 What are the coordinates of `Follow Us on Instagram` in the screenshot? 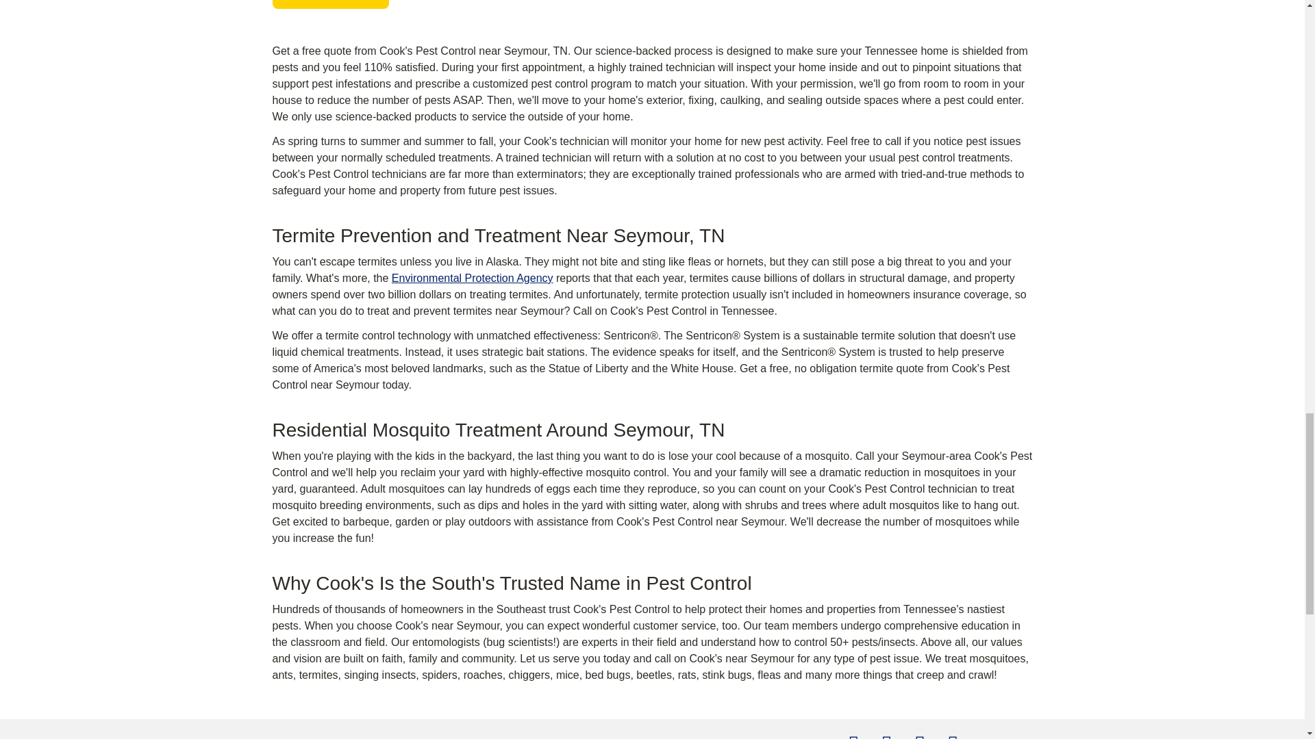 It's located at (886, 736).